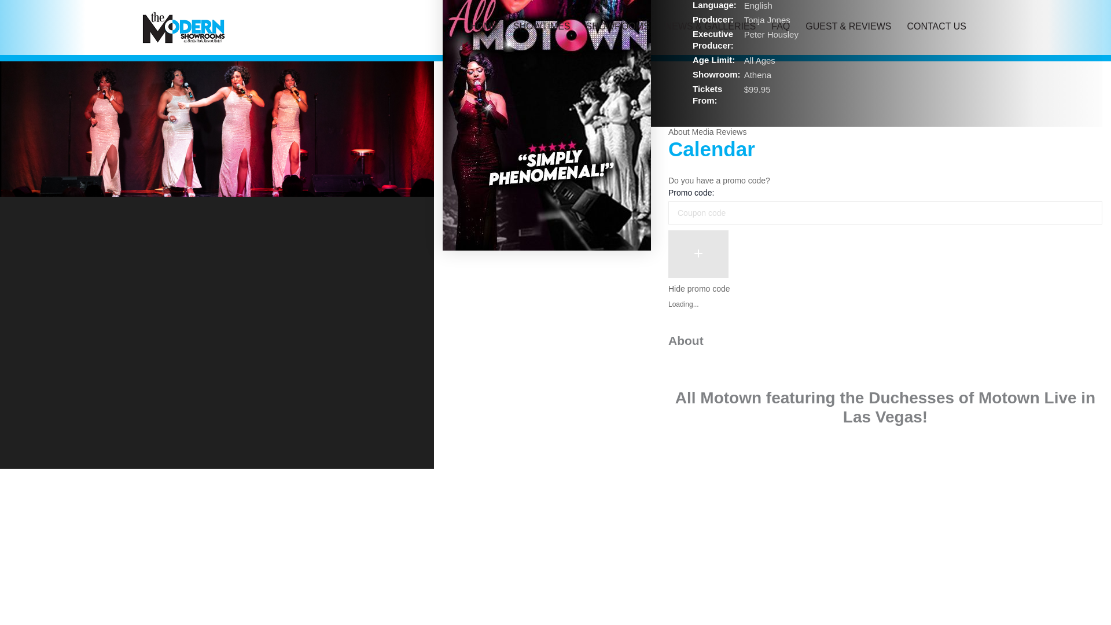 The image size is (1111, 625). Describe the element at coordinates (719, 180) in the screenshot. I see `Do you have a promo code?` at that location.